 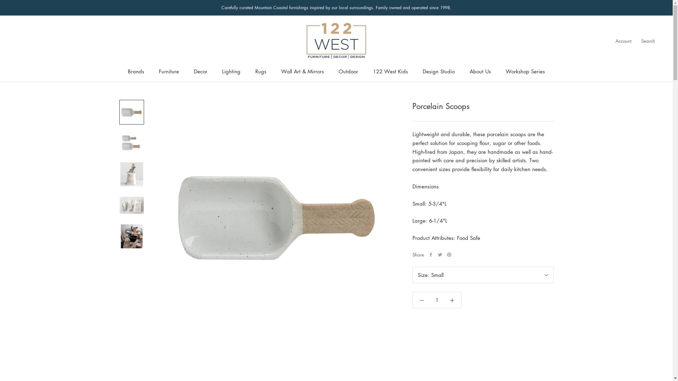 What do you see at coordinates (169, 71) in the screenshot?
I see `Furniture` at bounding box center [169, 71].